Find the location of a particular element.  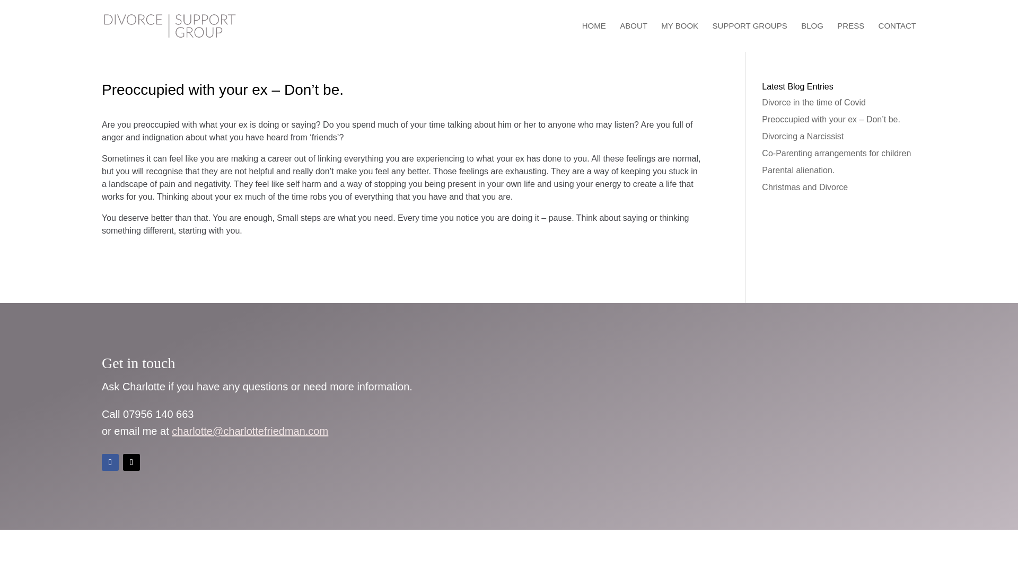

BLOG is located at coordinates (812, 37).